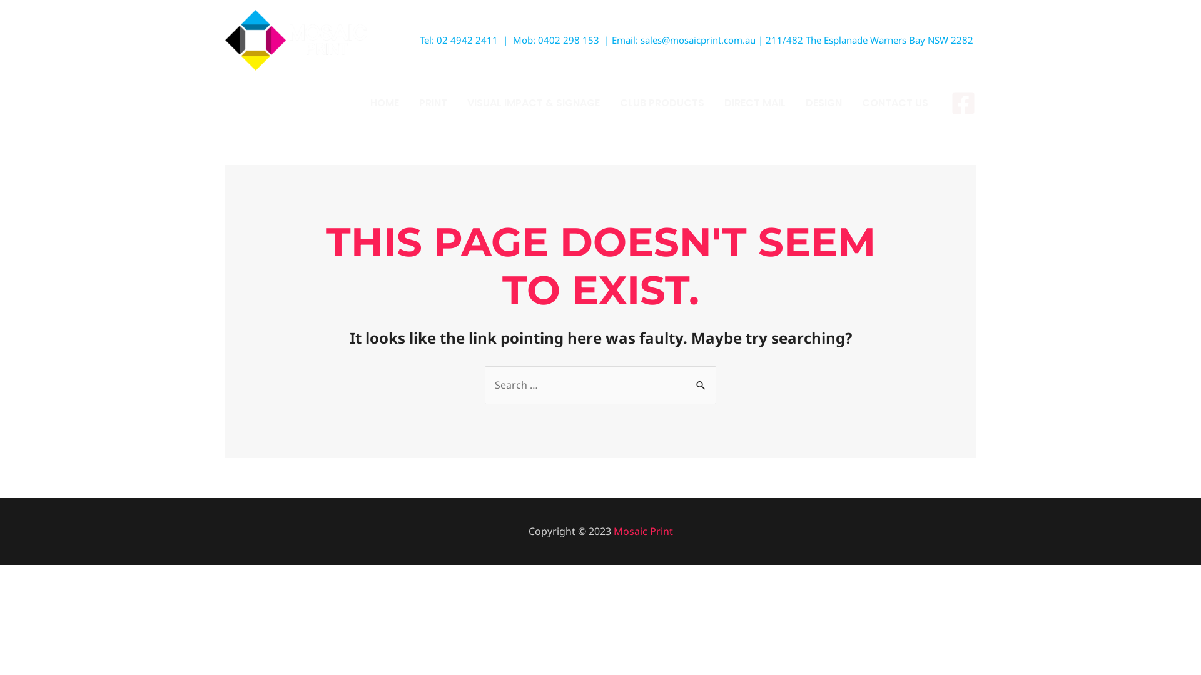 The height and width of the screenshot is (675, 1201). What do you see at coordinates (626, 40) in the screenshot?
I see `Email:` at bounding box center [626, 40].